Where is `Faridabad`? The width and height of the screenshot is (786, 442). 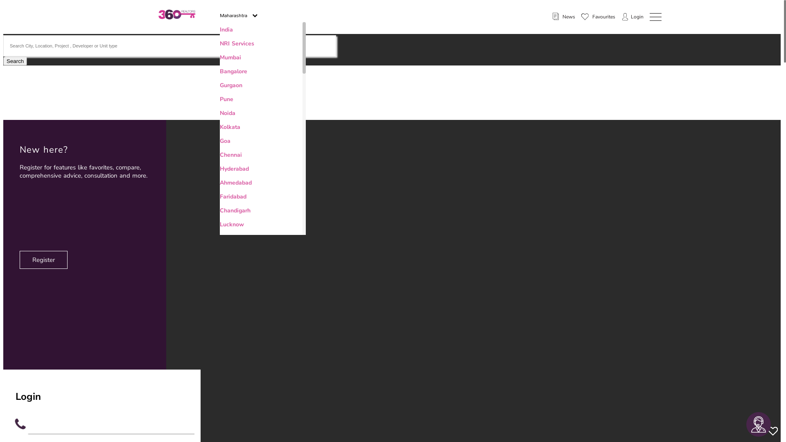 Faridabad is located at coordinates (233, 196).